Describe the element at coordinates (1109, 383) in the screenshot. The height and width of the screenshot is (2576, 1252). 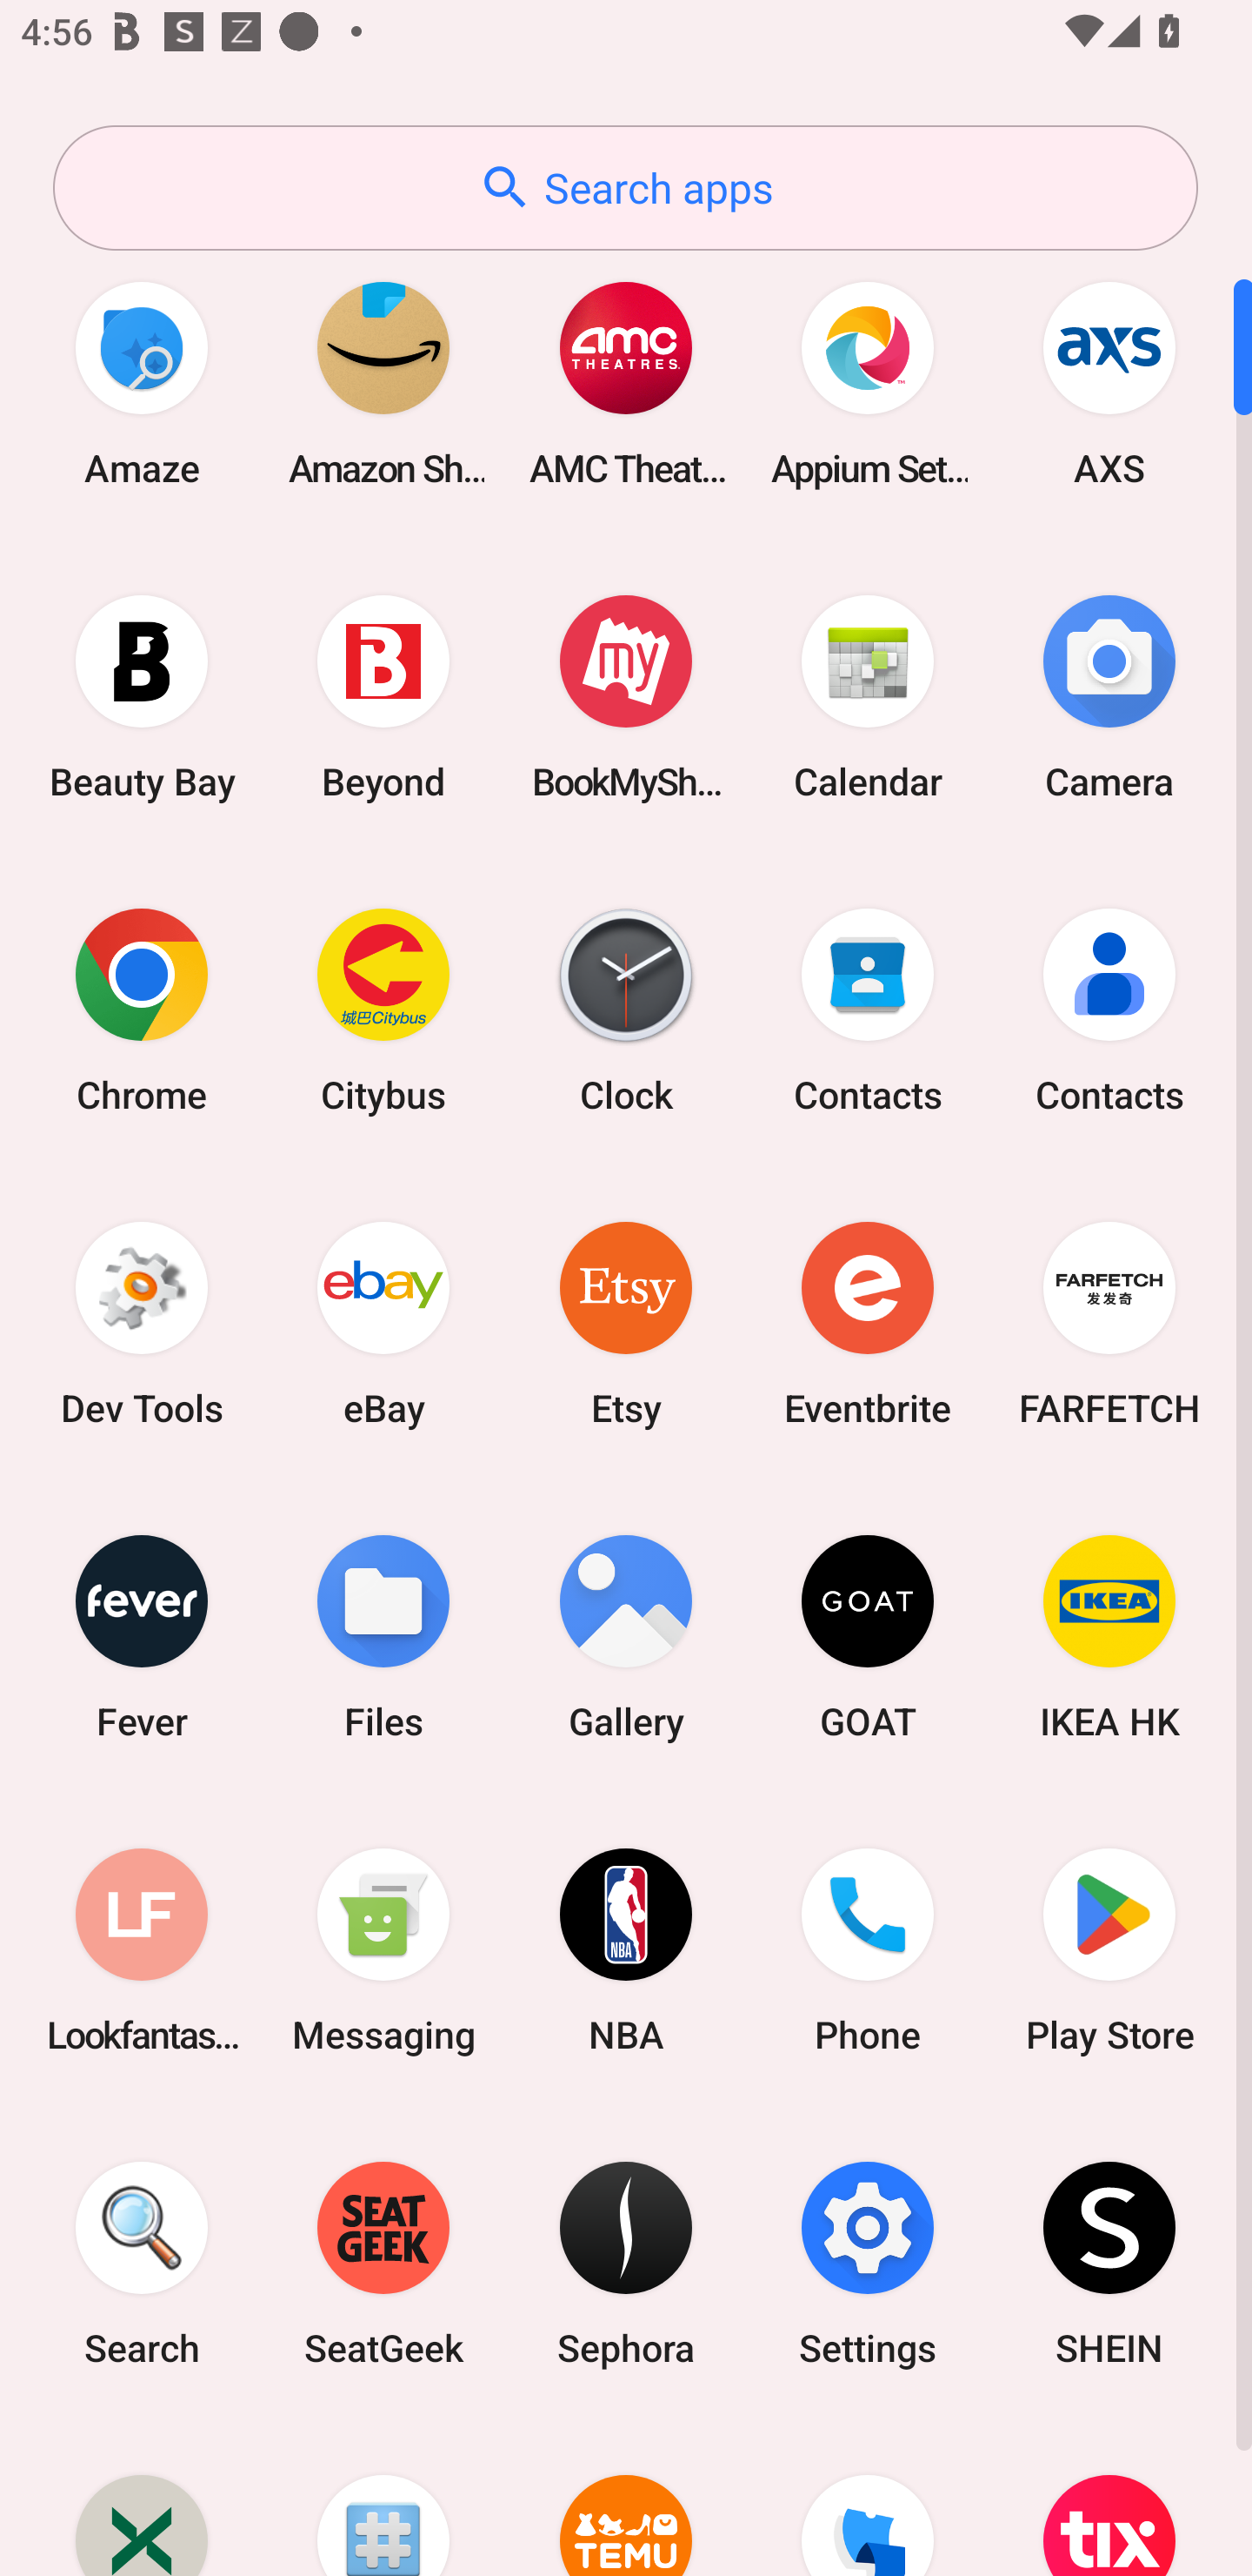
I see `AXS` at that location.